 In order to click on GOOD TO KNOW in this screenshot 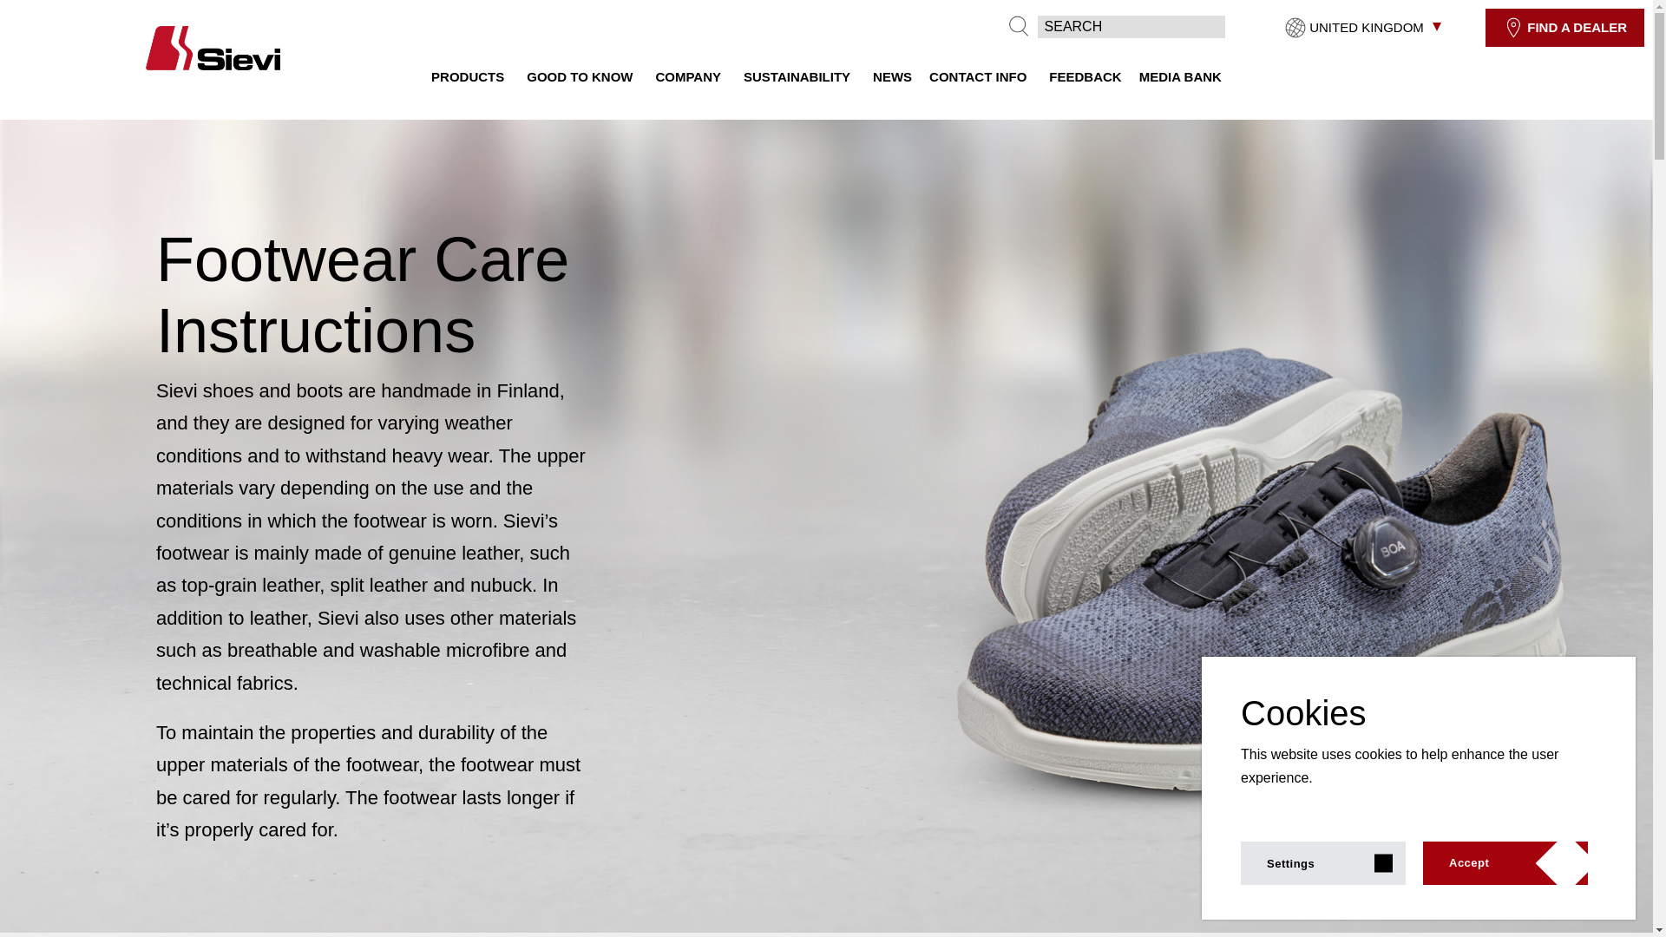, I will do `click(581, 76)`.